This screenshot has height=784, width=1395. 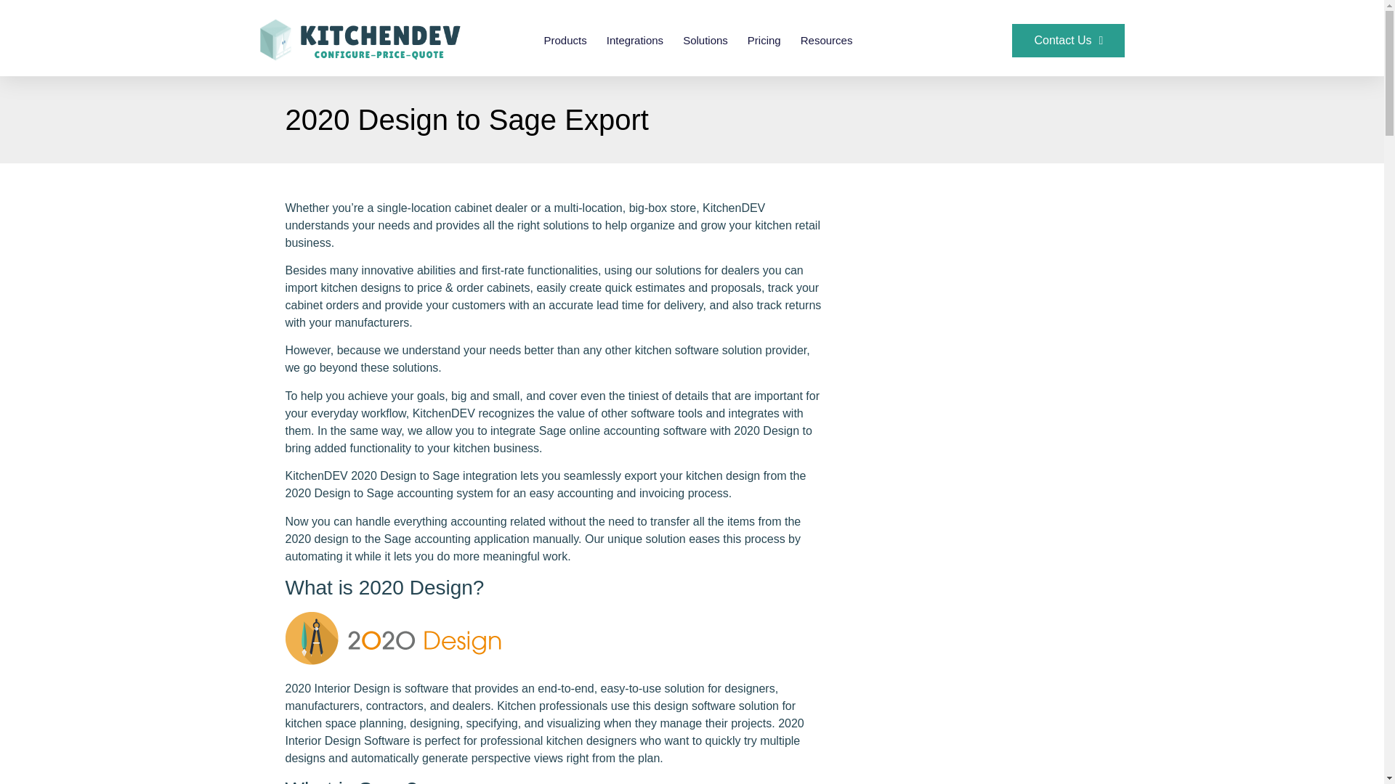 I want to click on Resources, so click(x=827, y=41).